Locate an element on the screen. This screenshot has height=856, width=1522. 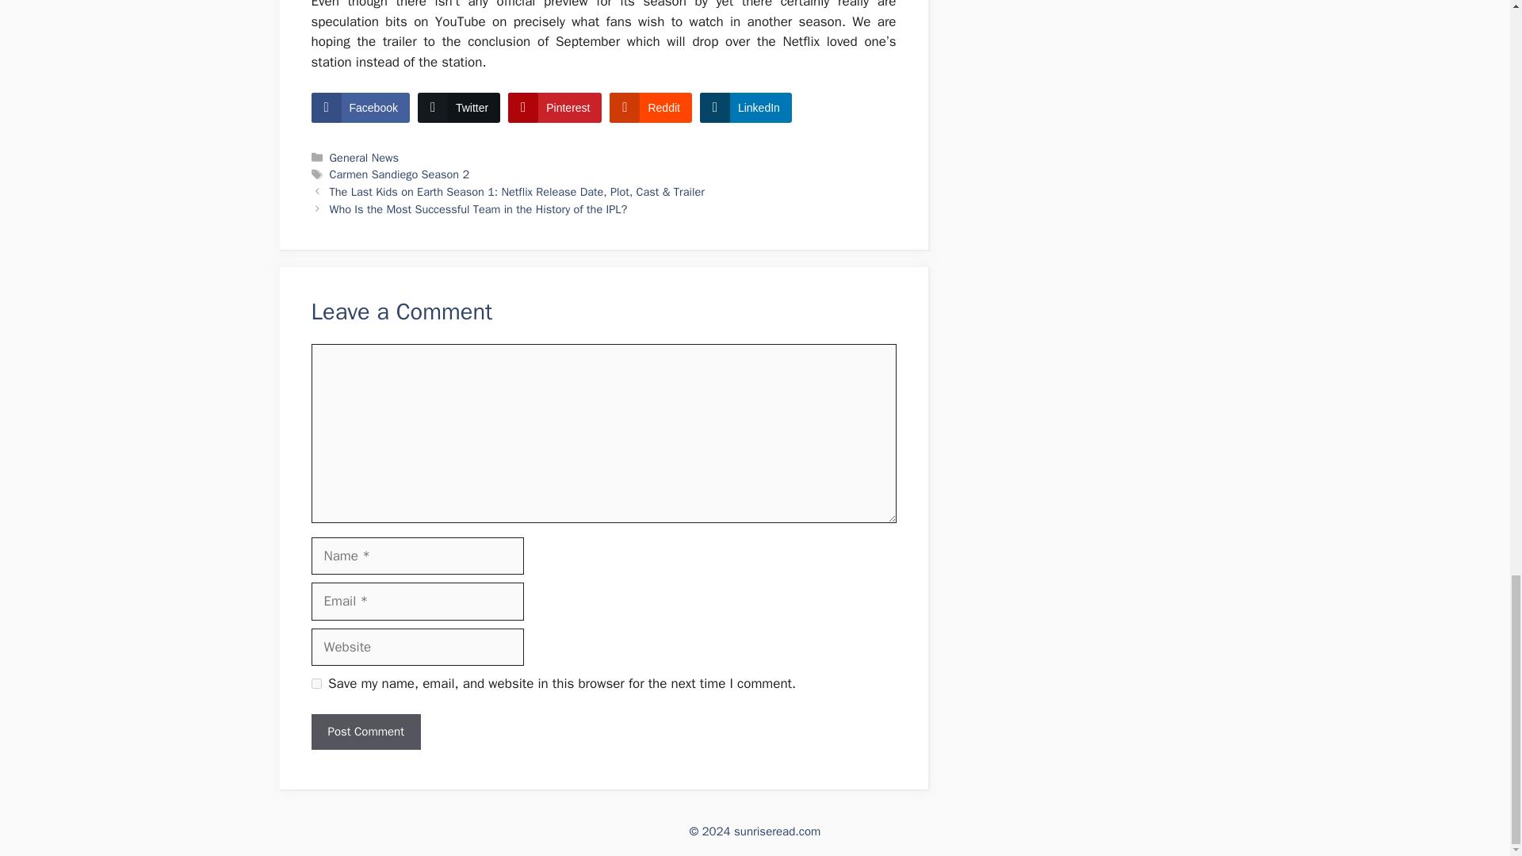
Twitter is located at coordinates (458, 108).